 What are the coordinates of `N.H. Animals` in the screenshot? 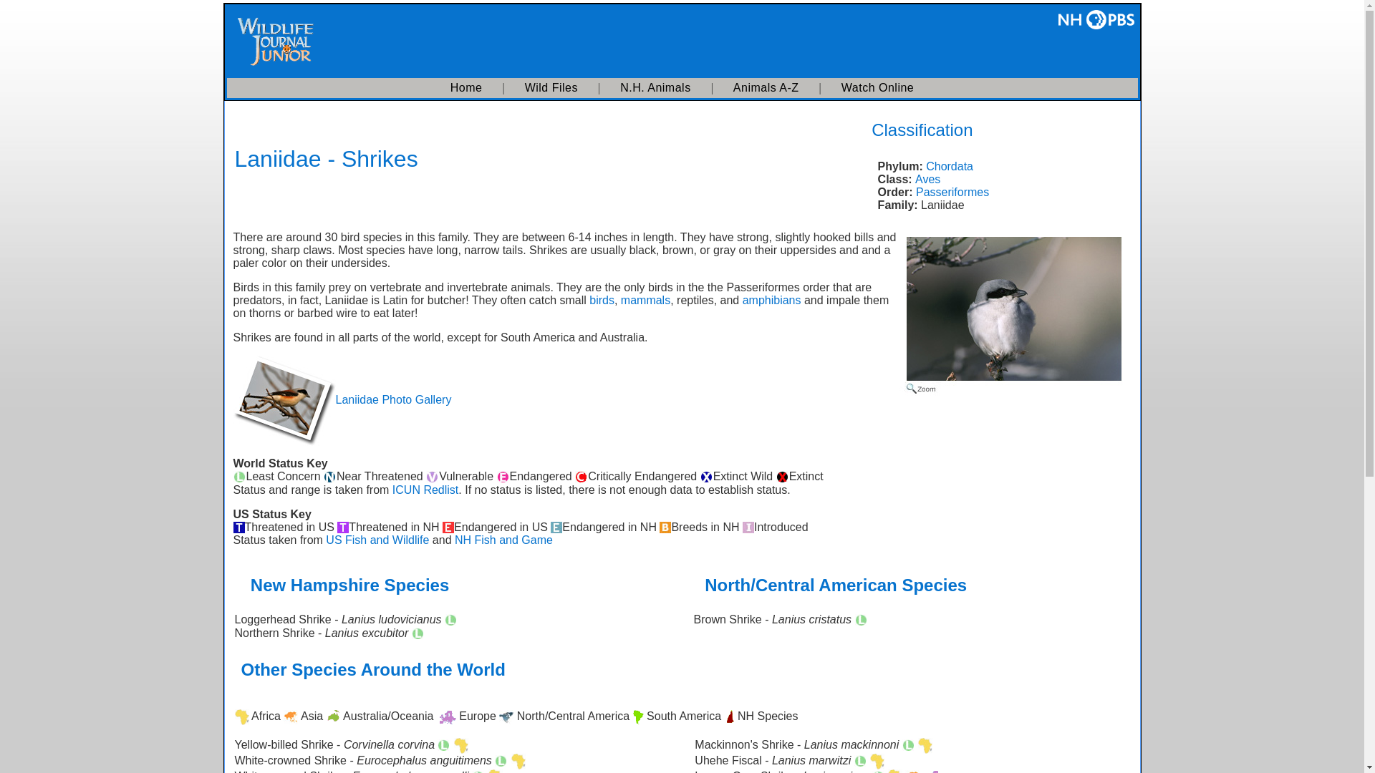 It's located at (655, 87).